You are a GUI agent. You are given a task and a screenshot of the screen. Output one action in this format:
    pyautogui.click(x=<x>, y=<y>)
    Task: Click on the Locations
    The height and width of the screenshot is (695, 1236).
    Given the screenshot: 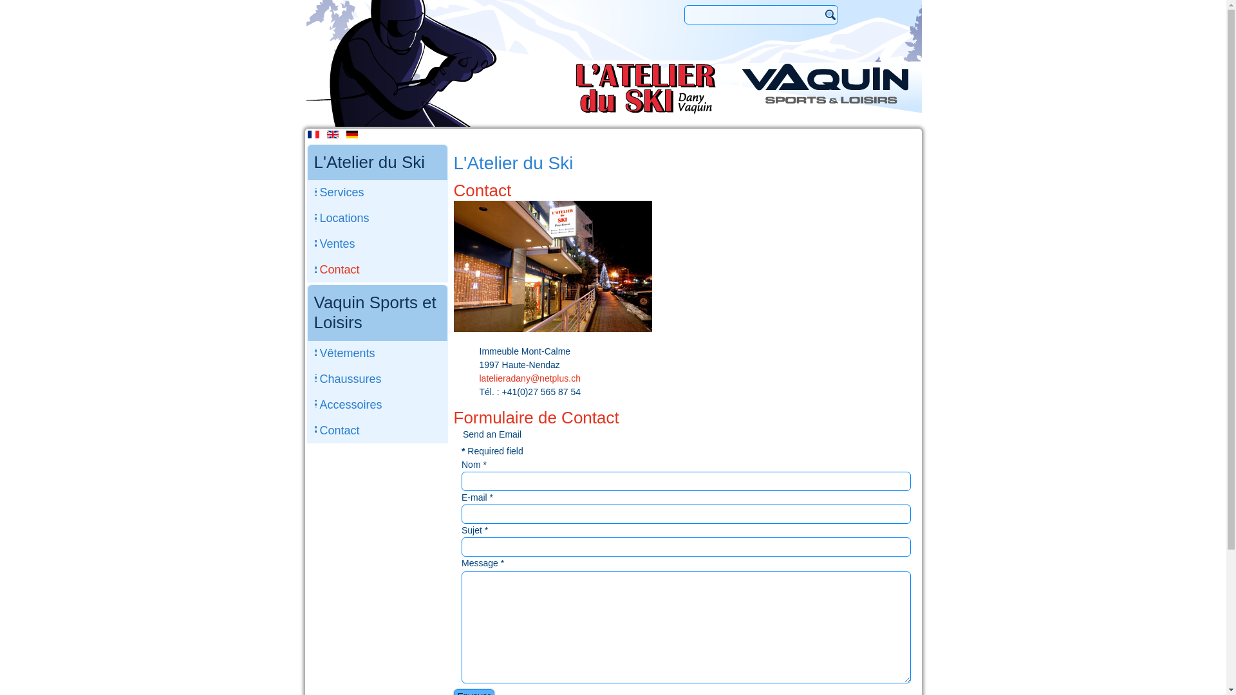 What is the action you would take?
    pyautogui.click(x=377, y=218)
    